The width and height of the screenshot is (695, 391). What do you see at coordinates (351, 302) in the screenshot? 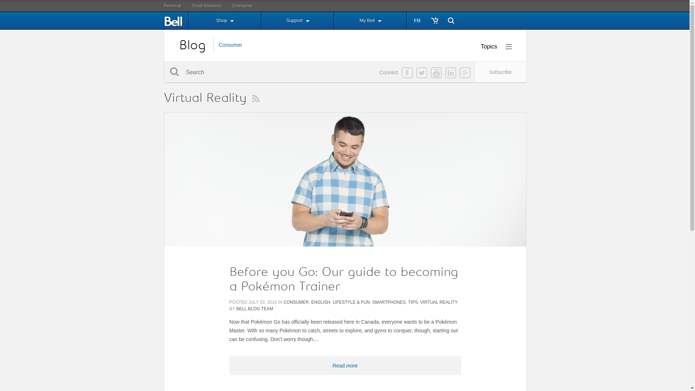
I see `LIFESTYLE & FUN` at bounding box center [351, 302].